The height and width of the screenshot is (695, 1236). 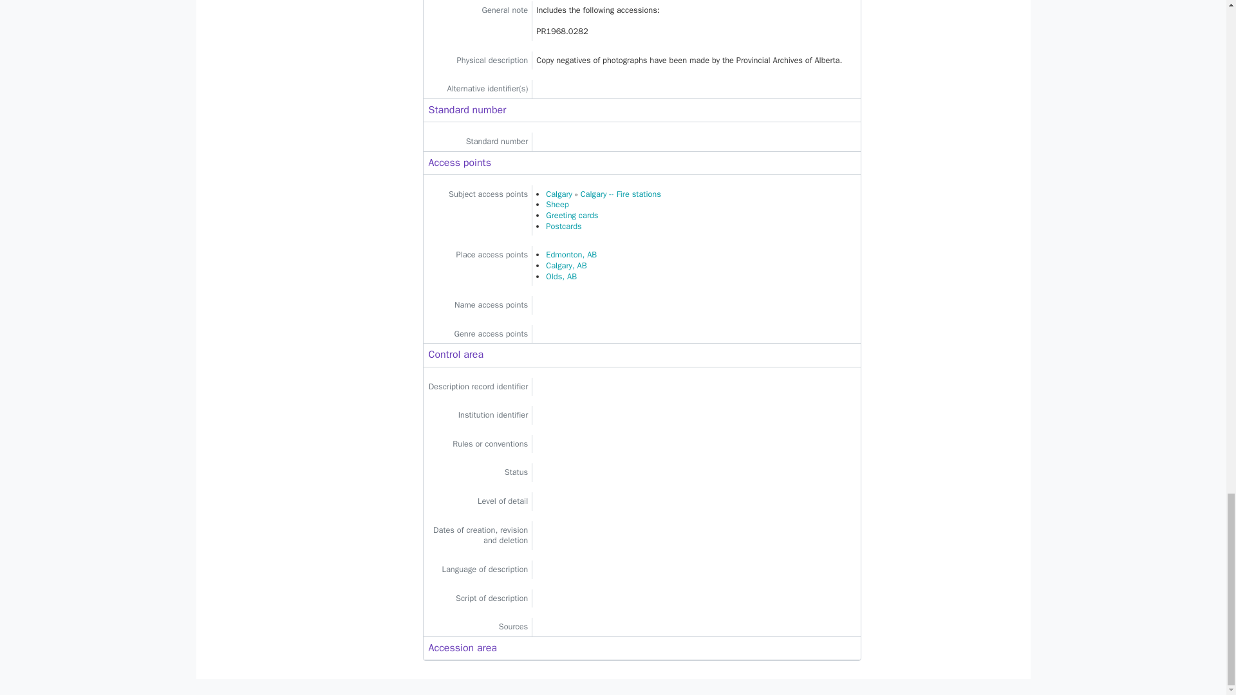 I want to click on Edmonton, AB, so click(x=572, y=254).